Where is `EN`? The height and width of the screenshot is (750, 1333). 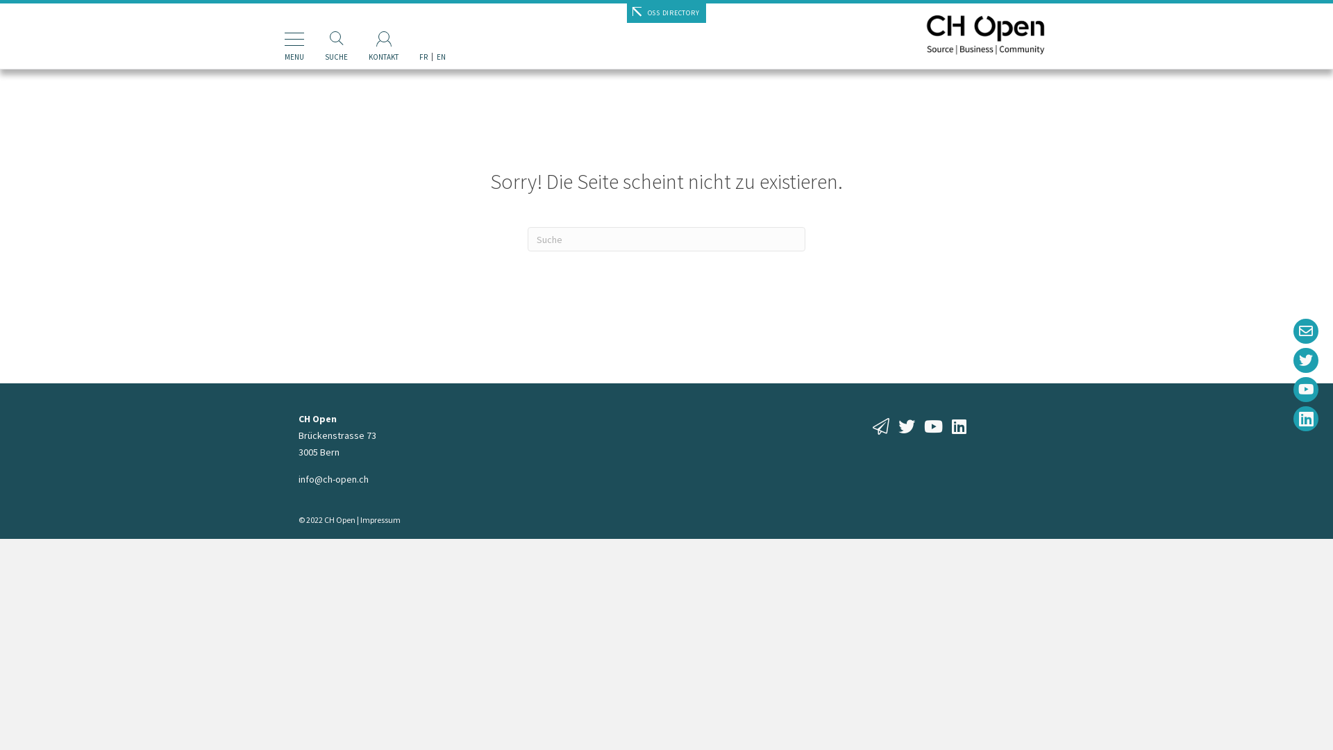
EN is located at coordinates (442, 34).